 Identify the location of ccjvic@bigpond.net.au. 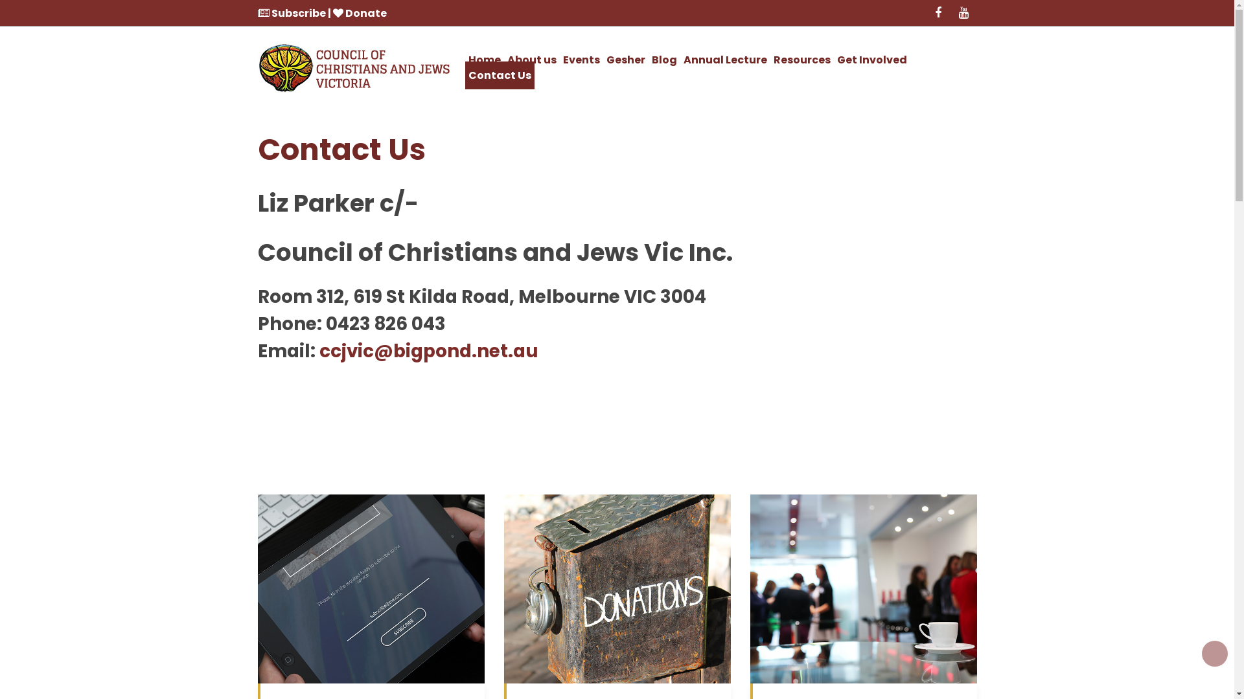
(428, 351).